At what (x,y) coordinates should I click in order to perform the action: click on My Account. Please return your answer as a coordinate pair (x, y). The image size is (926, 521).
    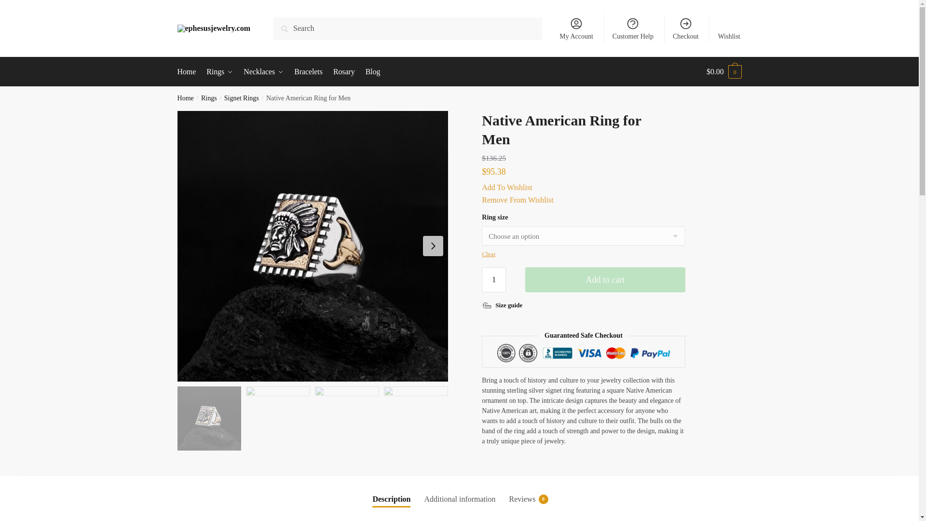
    Looking at the image, I should click on (576, 28).